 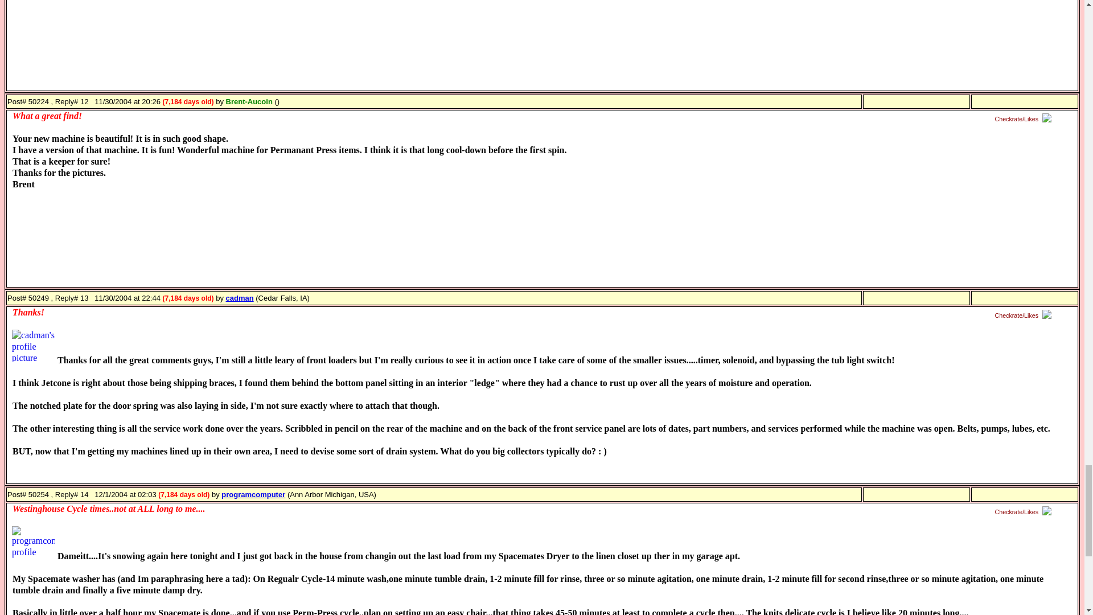 What do you see at coordinates (1025, 315) in the screenshot?
I see `You must be logged in to checkrate posts` at bounding box center [1025, 315].